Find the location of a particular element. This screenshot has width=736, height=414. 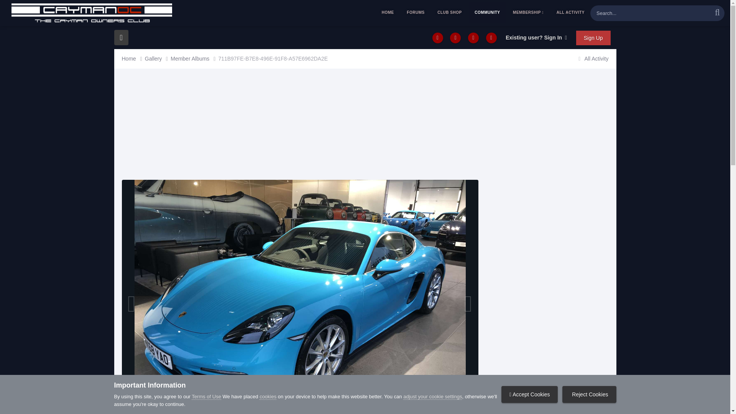

Advertisement is located at coordinates (261, 126).